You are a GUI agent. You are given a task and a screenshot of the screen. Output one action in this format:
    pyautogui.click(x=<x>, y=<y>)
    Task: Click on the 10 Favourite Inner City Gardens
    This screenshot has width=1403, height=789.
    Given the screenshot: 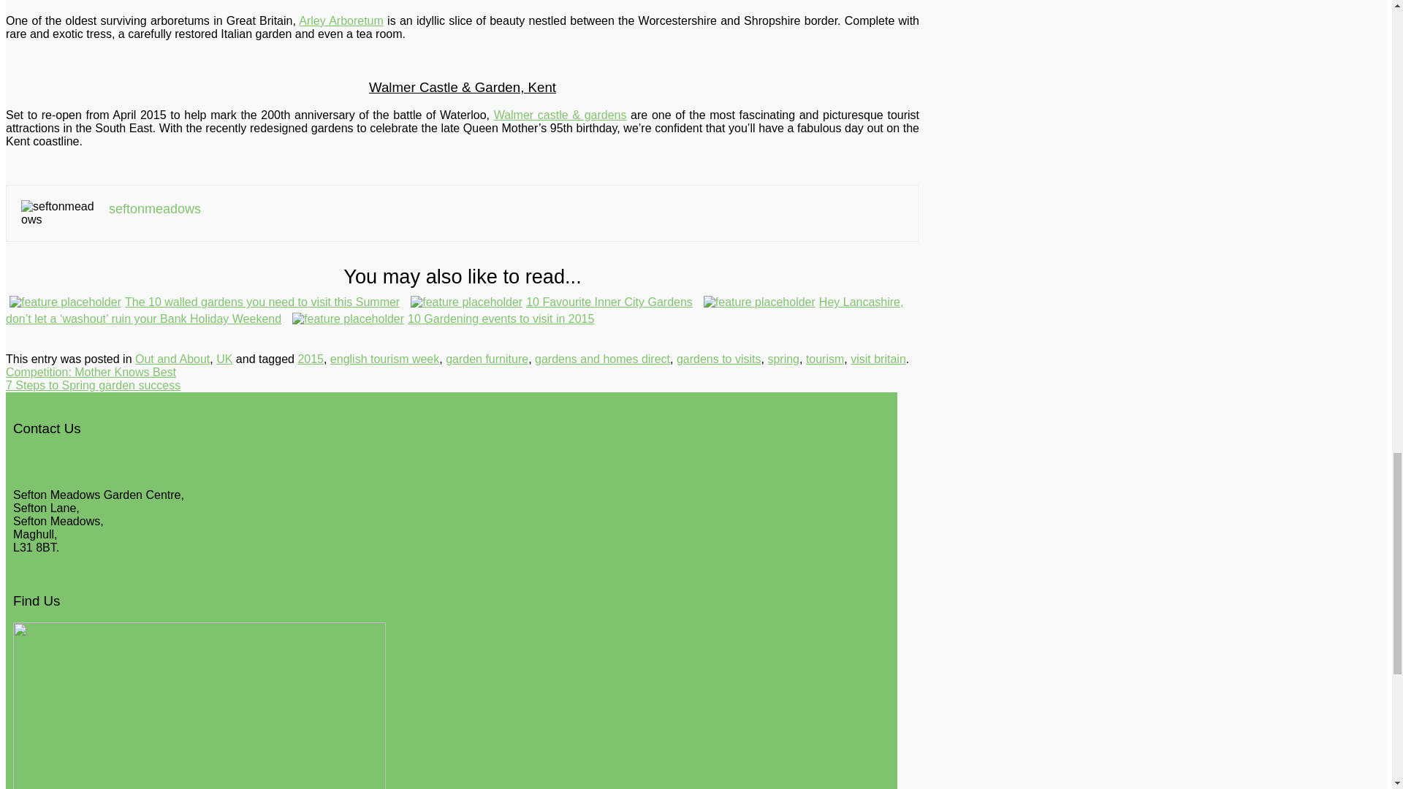 What is the action you would take?
    pyautogui.click(x=553, y=301)
    